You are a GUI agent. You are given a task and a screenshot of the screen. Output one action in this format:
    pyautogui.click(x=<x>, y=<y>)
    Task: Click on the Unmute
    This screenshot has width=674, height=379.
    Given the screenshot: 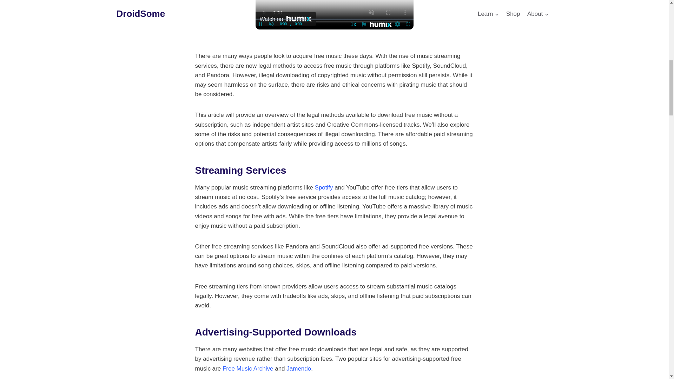 What is the action you would take?
    pyautogui.click(x=271, y=24)
    